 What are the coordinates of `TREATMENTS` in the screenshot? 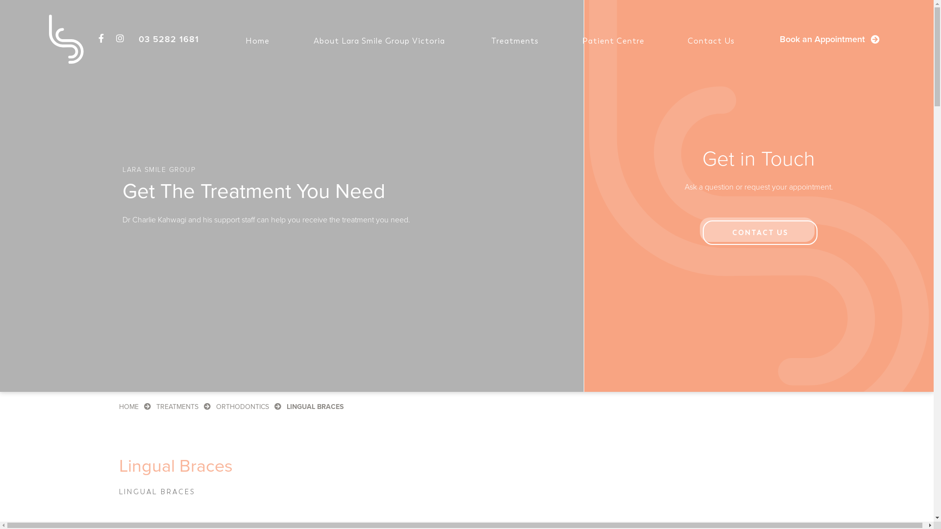 It's located at (177, 407).